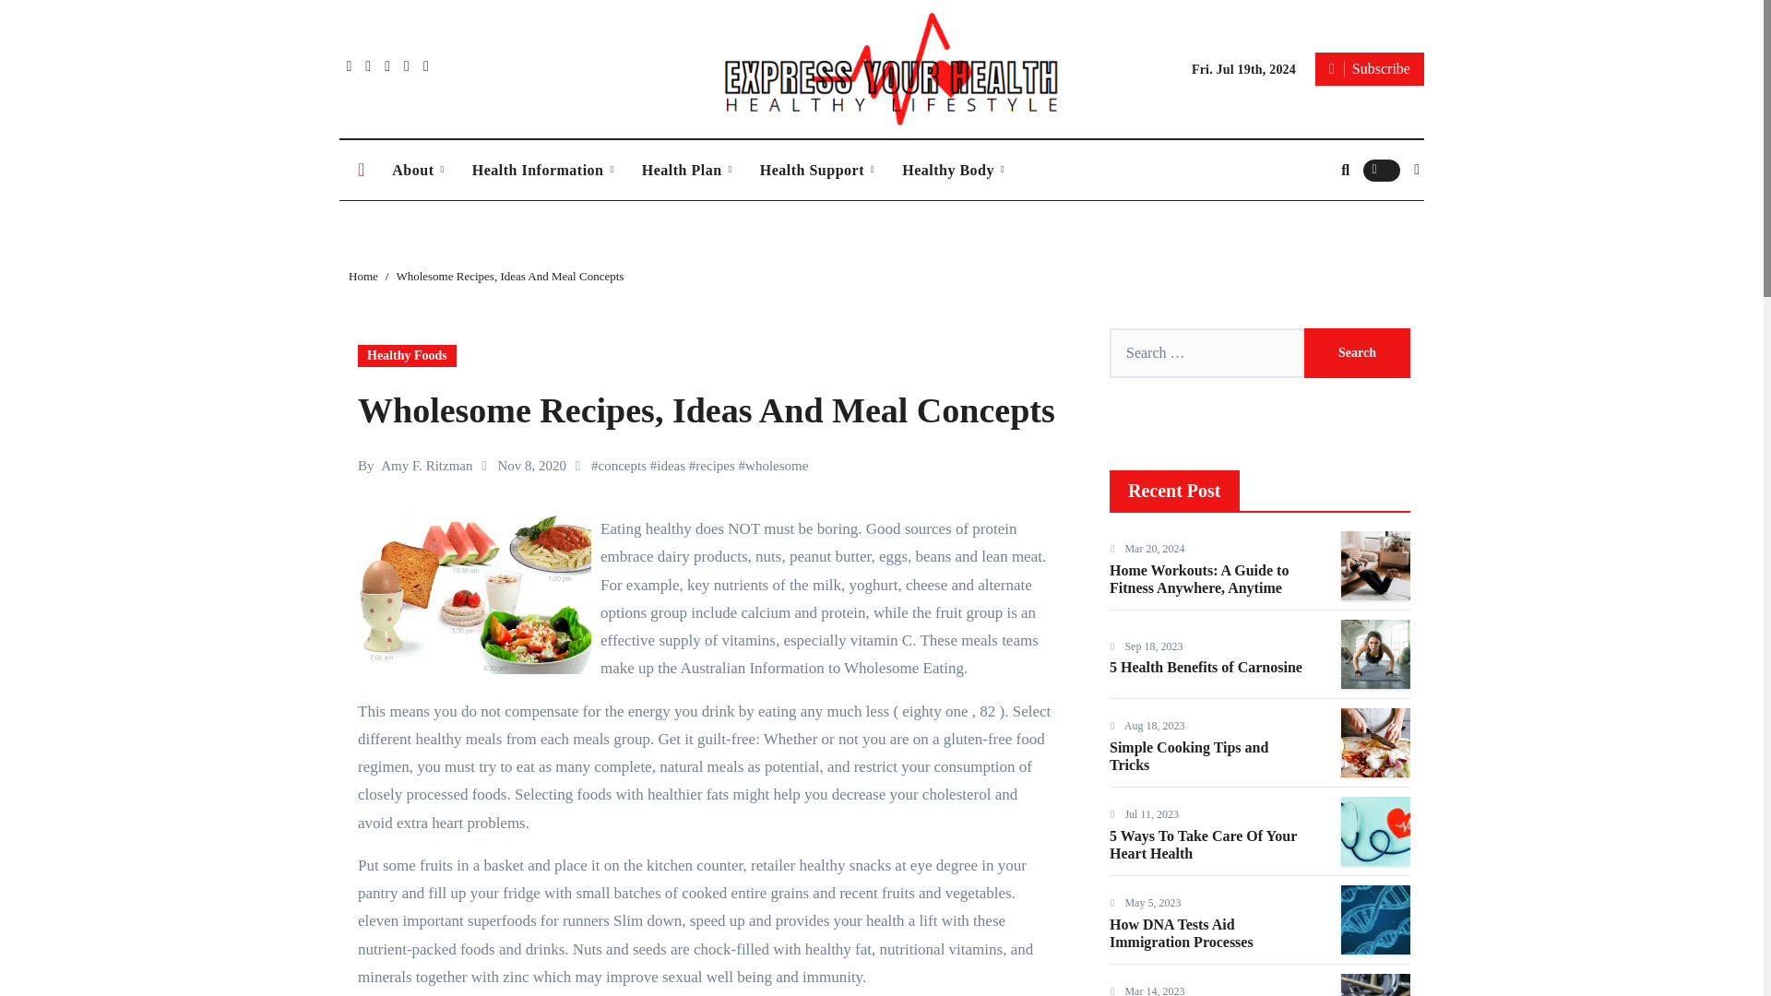 The image size is (1771, 996). I want to click on Healthy Body, so click(954, 170).